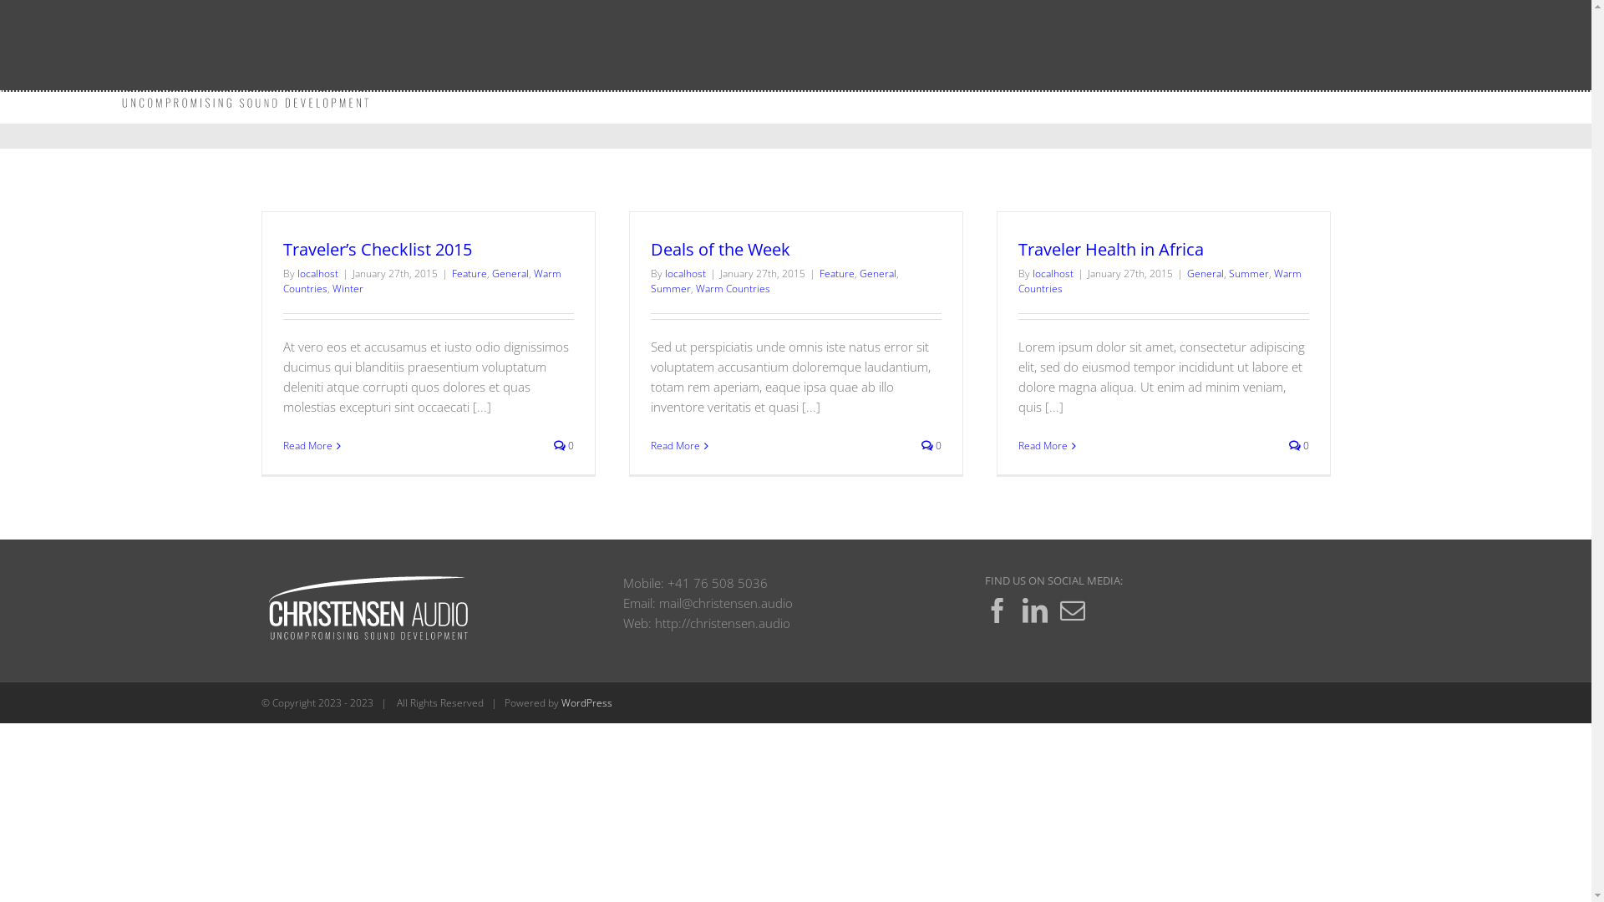 This screenshot has width=1604, height=902. Describe the element at coordinates (675, 446) in the screenshot. I see `Read More` at that location.